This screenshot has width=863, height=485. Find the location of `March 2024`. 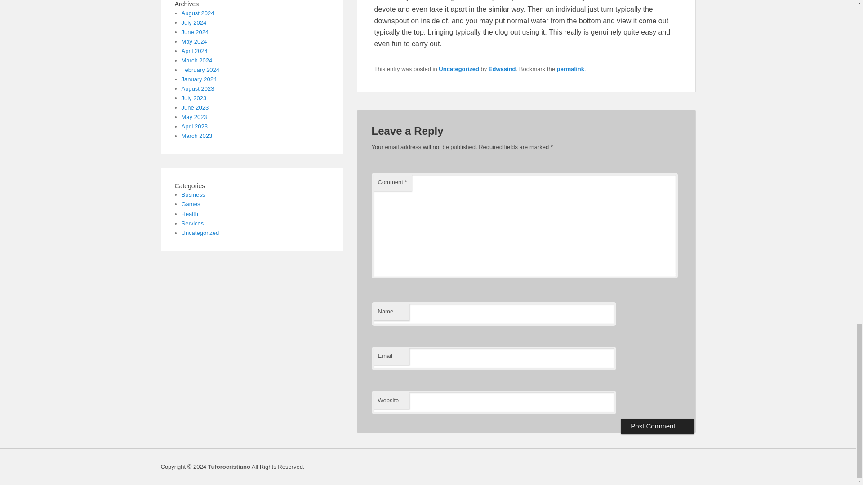

March 2024 is located at coordinates (197, 60).